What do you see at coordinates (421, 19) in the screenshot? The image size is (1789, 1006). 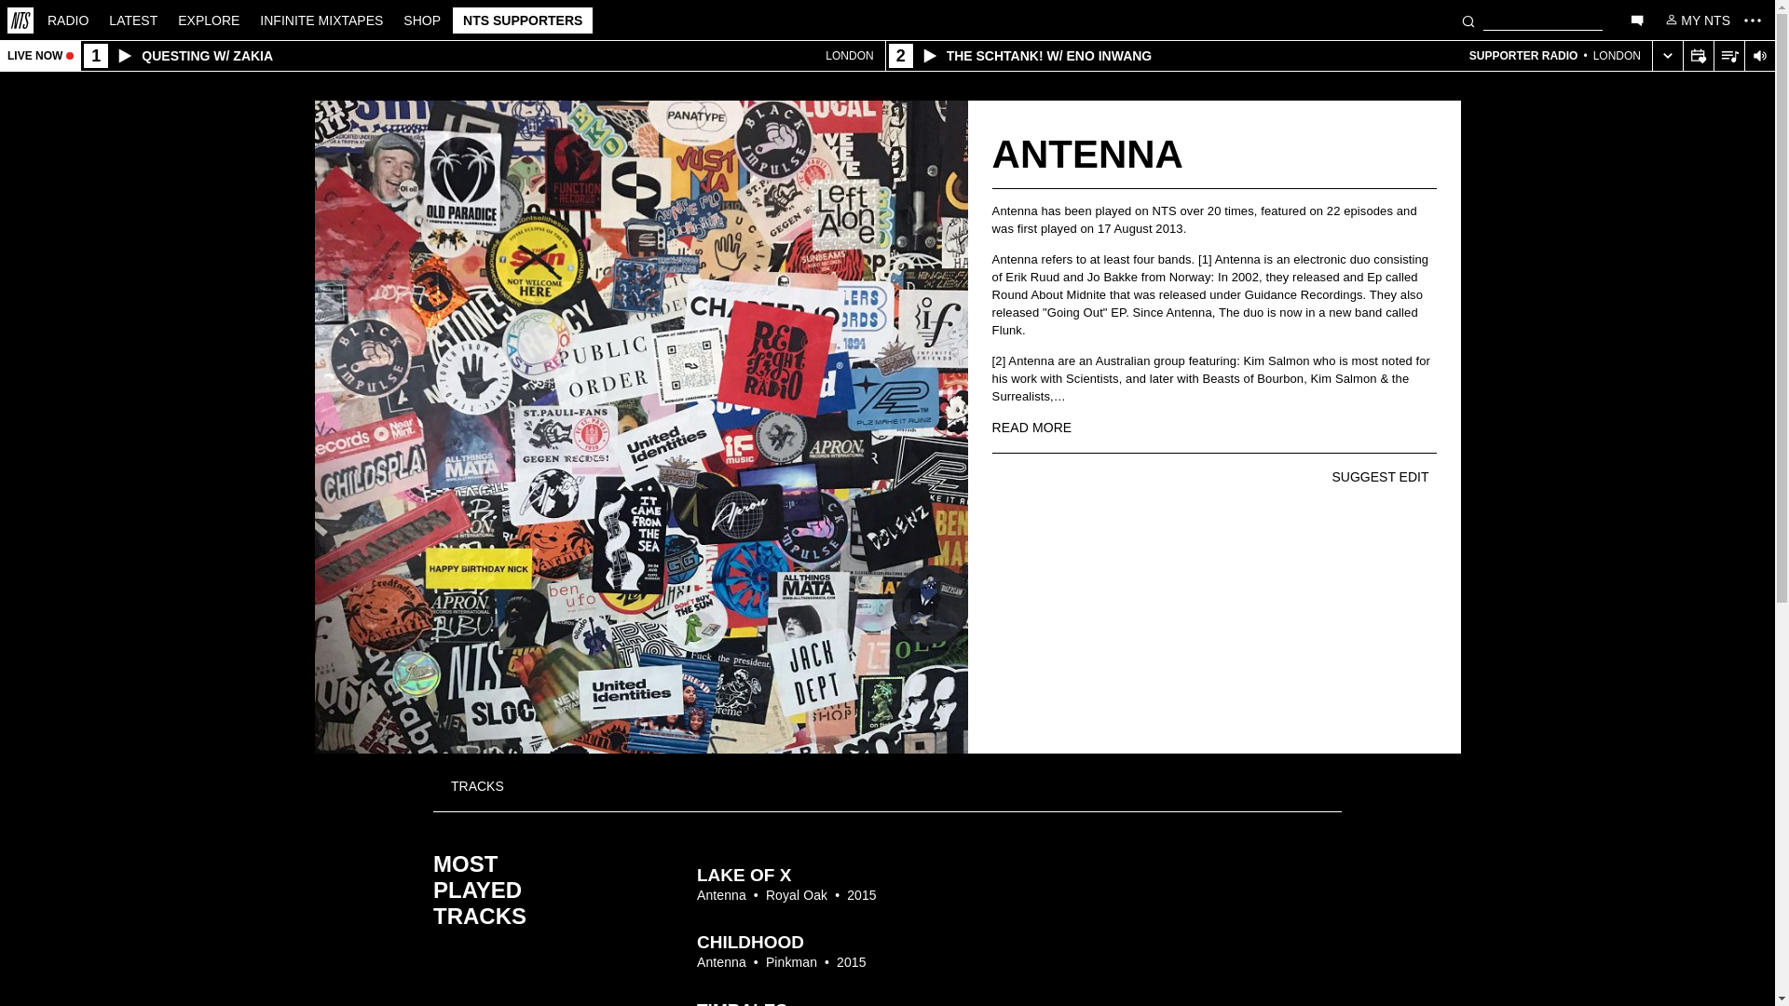 I see `SHOP` at bounding box center [421, 19].